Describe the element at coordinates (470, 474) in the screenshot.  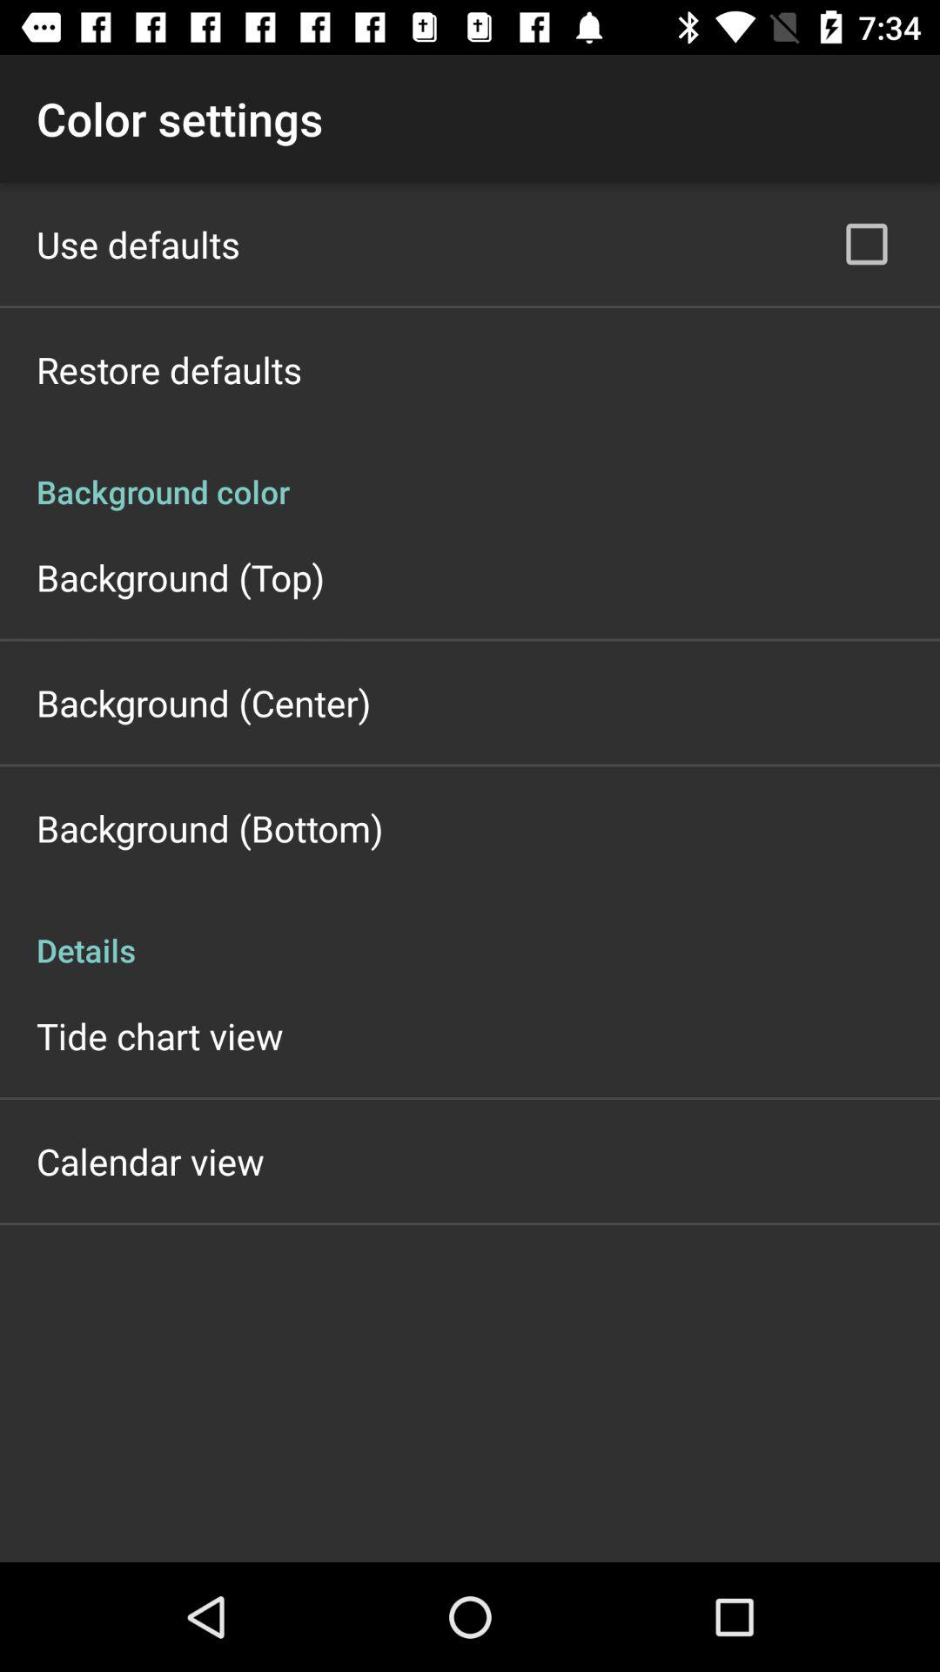
I see `flip until the background color icon` at that location.